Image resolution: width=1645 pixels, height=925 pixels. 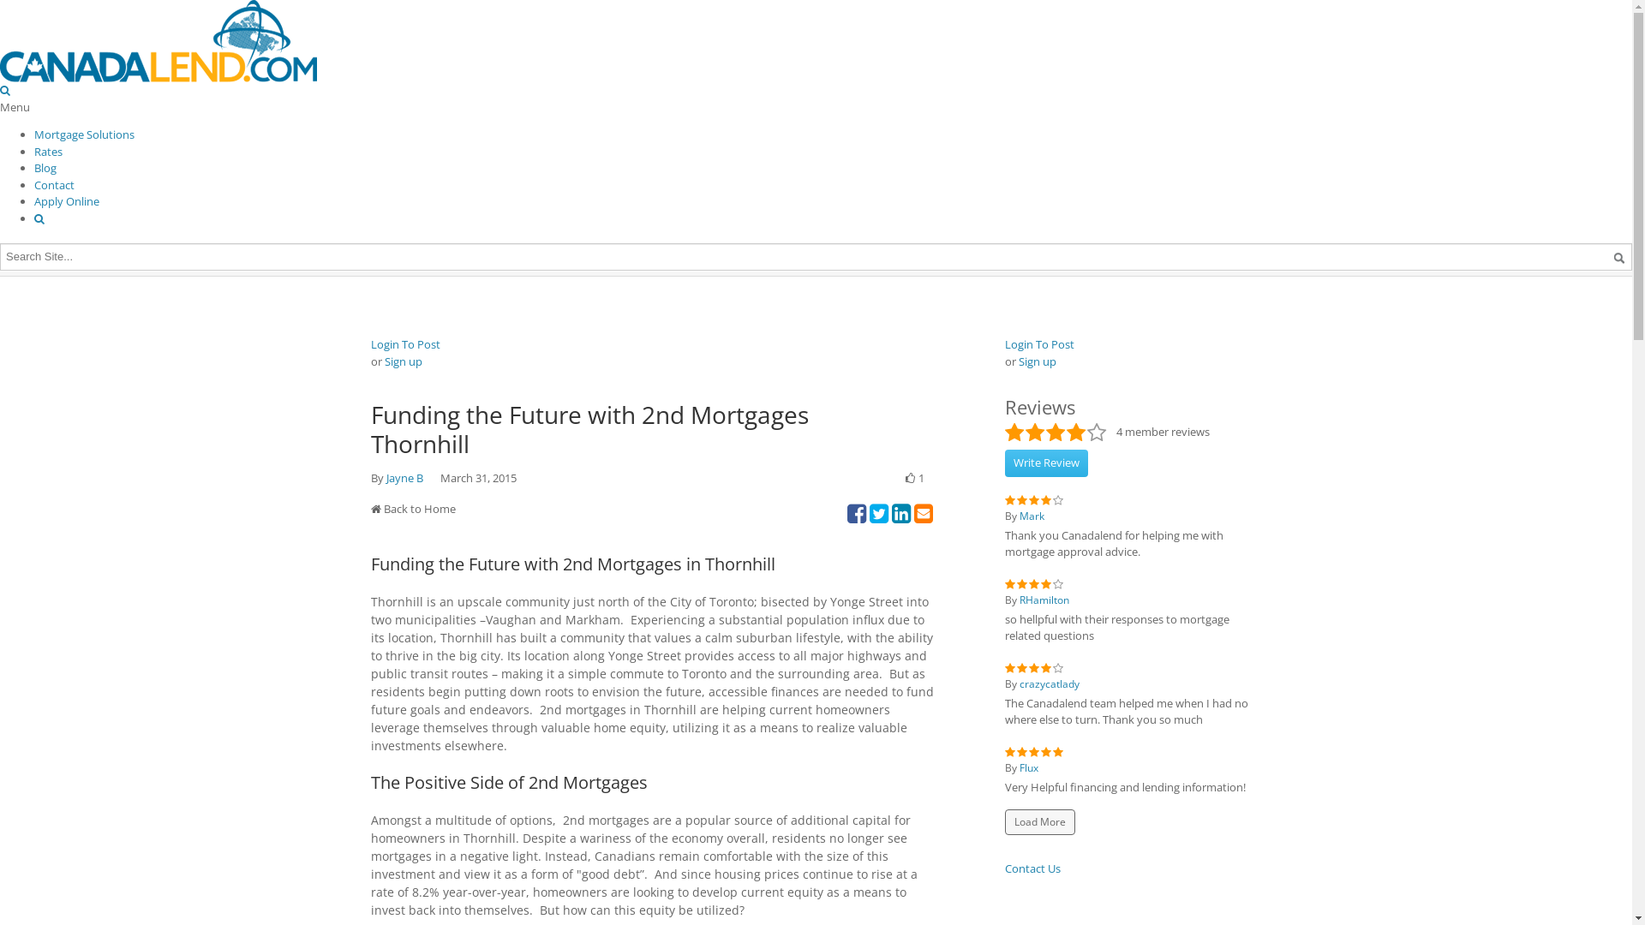 What do you see at coordinates (900, 514) in the screenshot?
I see `Share on LinkedIn` at bounding box center [900, 514].